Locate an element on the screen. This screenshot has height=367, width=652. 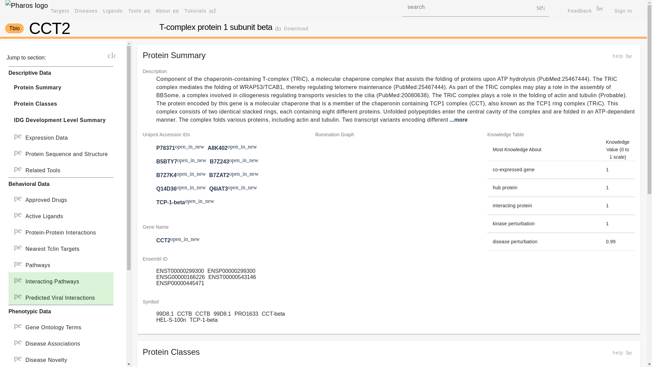
pendingRelated Tools is located at coordinates (86, 11).